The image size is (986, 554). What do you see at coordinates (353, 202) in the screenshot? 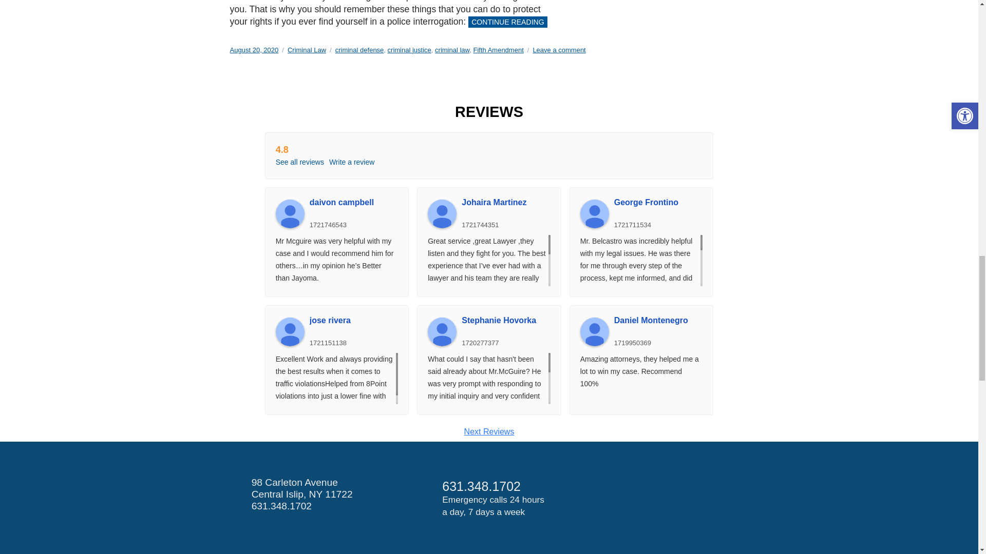
I see `daivon campbell` at bounding box center [353, 202].